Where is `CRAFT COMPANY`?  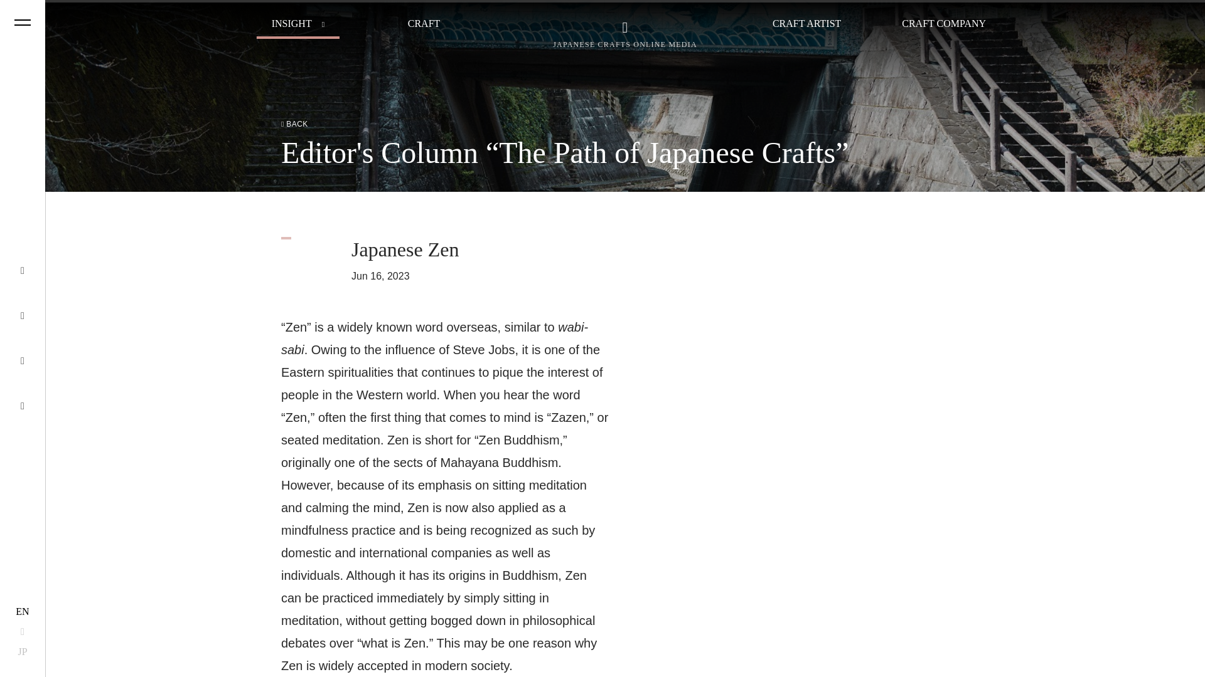 CRAFT COMPANY is located at coordinates (943, 24).